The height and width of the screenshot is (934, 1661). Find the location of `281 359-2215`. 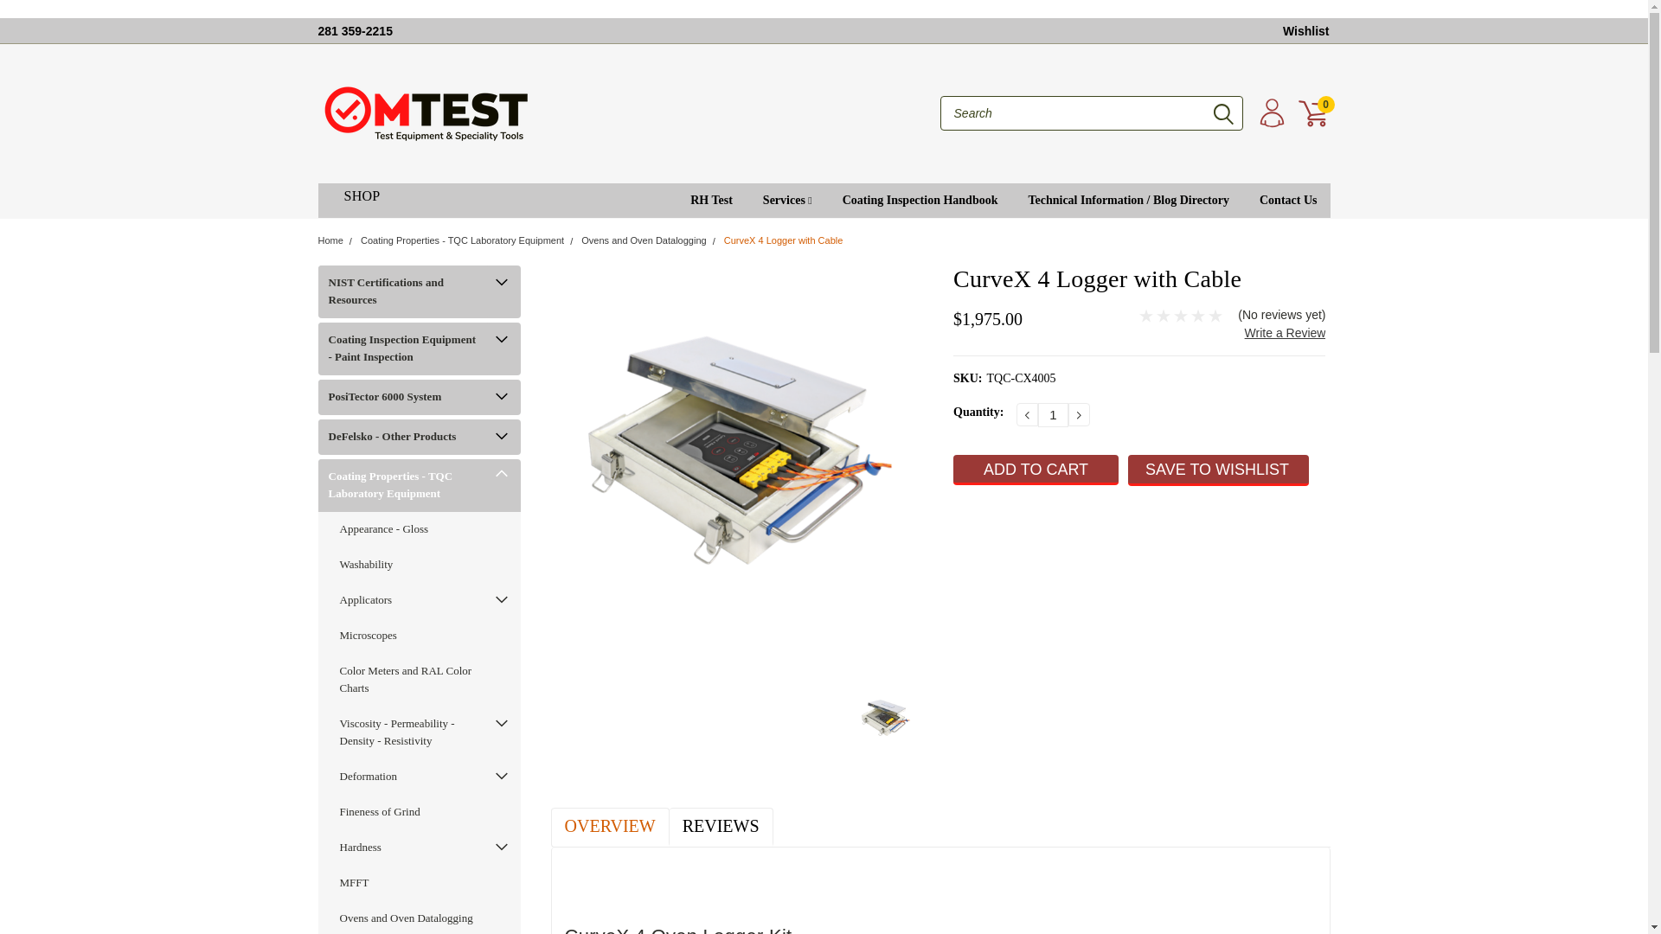

281 359-2215 is located at coordinates (355, 31).